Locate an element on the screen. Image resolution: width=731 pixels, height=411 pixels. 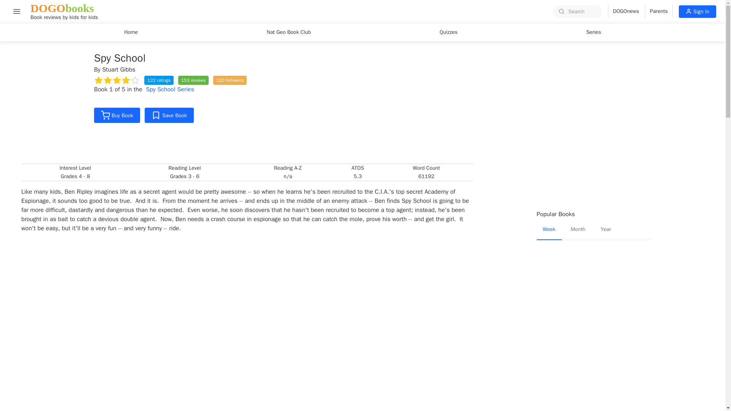
Spy School Series is located at coordinates (624, 11).